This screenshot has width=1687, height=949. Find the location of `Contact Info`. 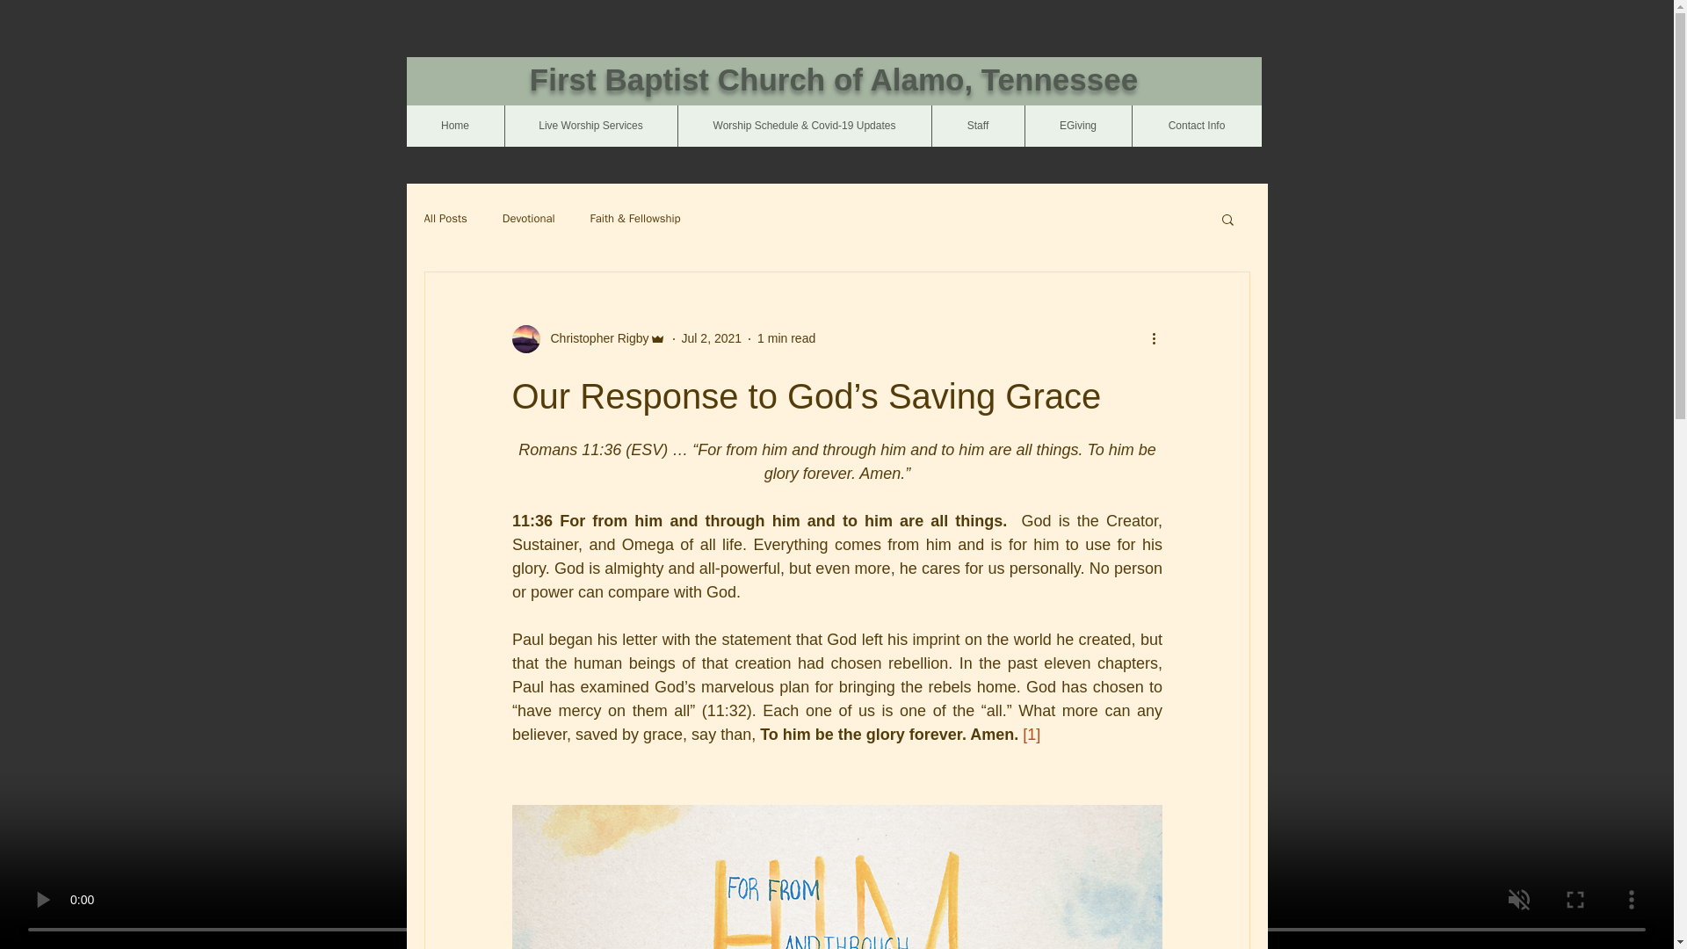

Contact Info is located at coordinates (1197, 126).